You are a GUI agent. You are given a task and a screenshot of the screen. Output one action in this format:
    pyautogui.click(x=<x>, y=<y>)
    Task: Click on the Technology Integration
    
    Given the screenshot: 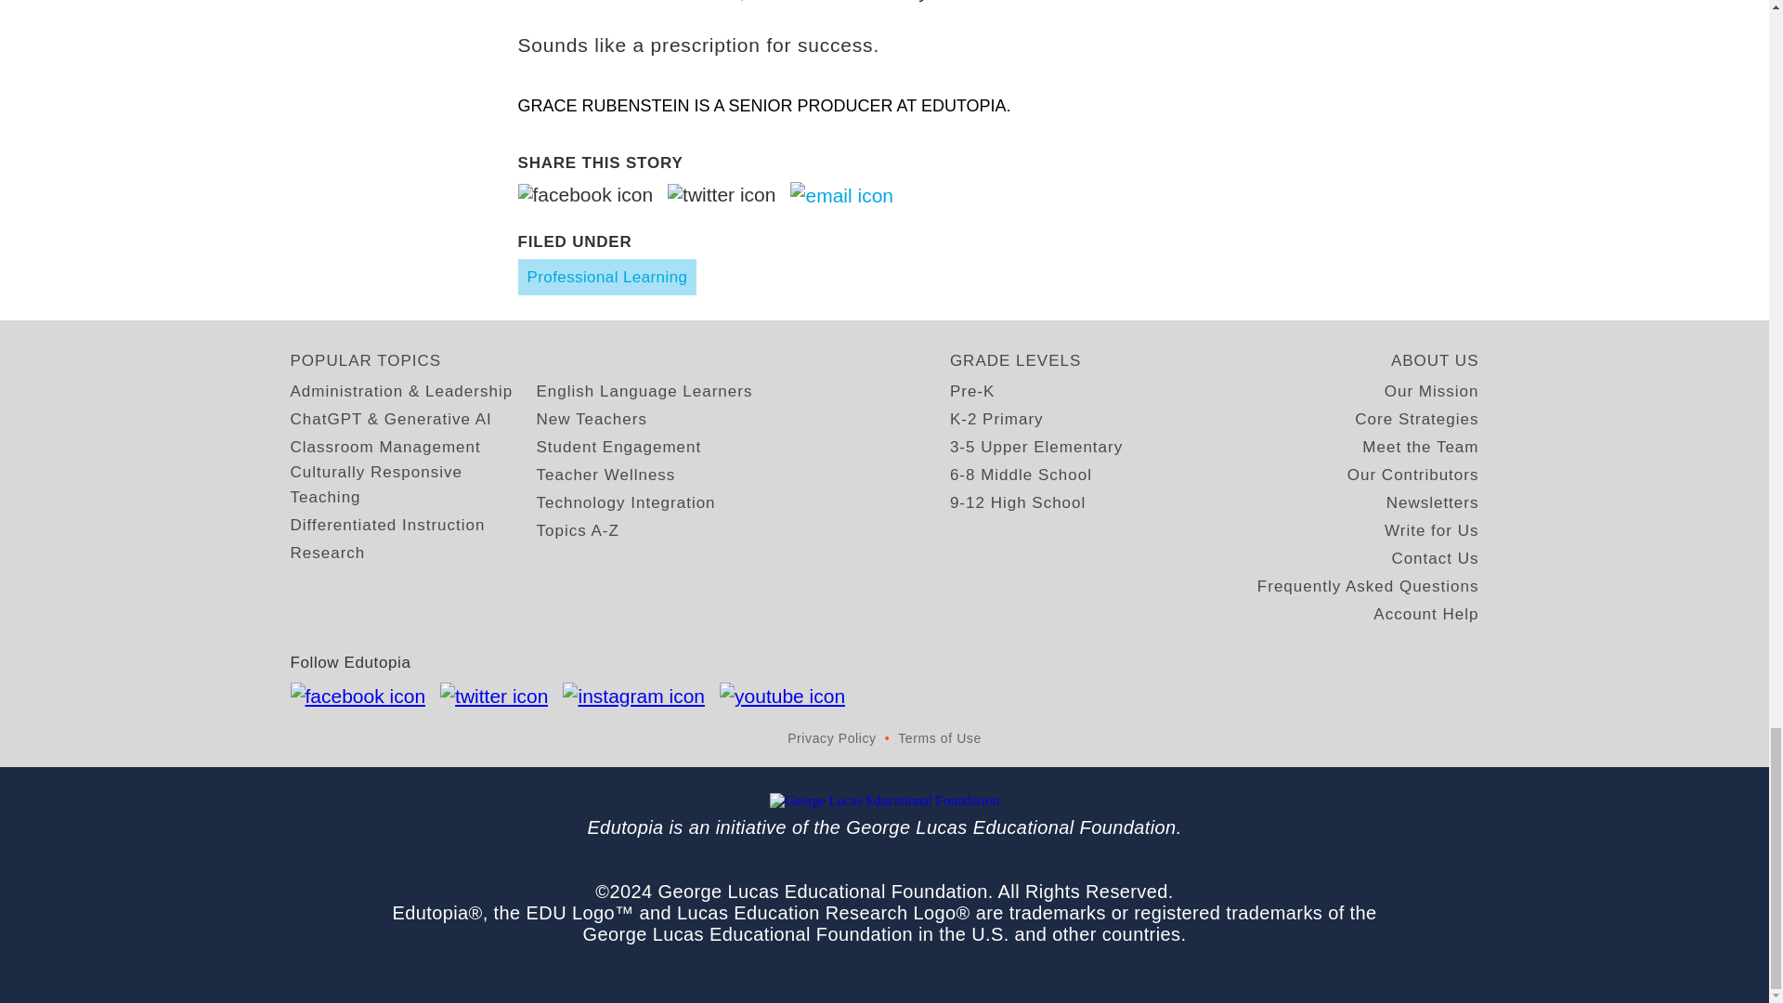 What is the action you would take?
    pyautogui.click(x=626, y=503)
    